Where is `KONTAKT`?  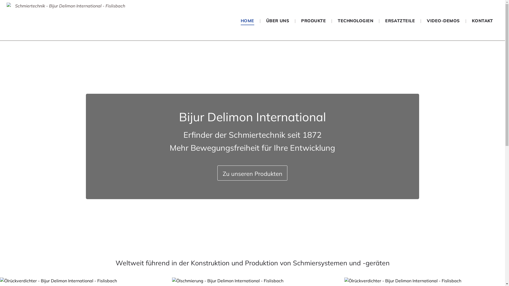
KONTAKT is located at coordinates (482, 21).